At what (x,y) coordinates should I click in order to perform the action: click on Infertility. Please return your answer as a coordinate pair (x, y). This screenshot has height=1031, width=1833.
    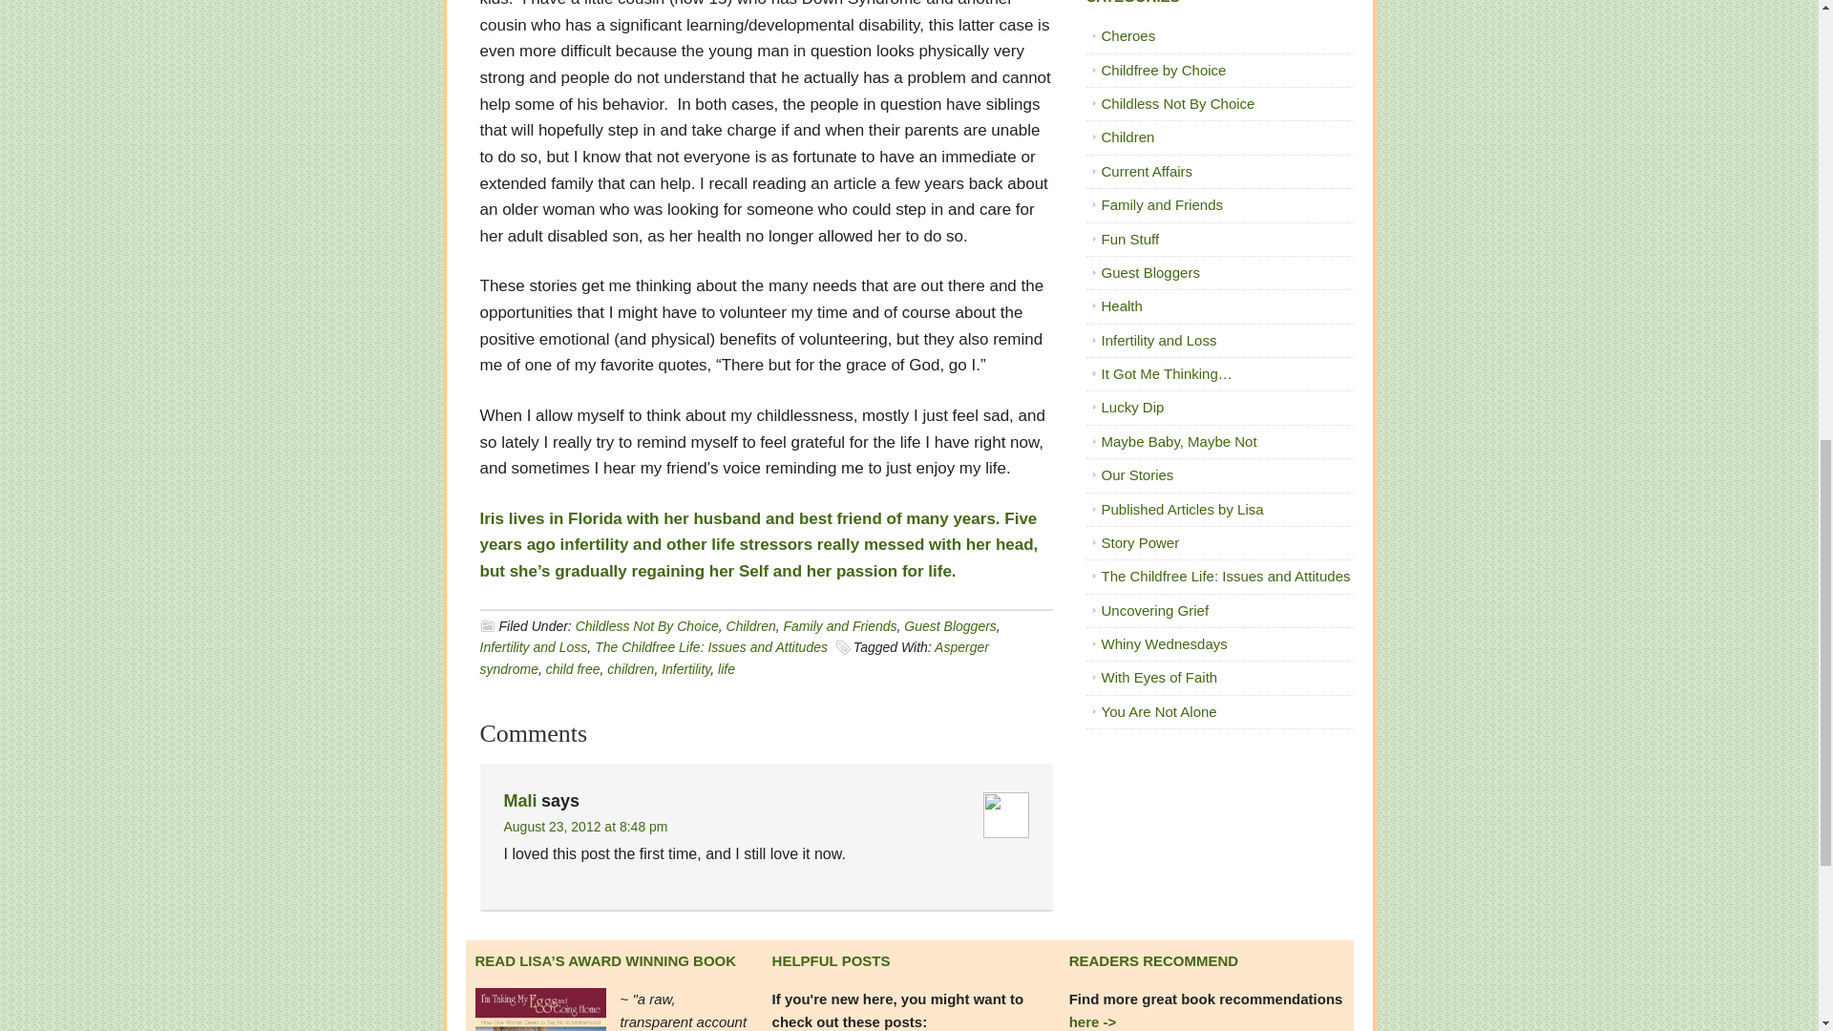
    Looking at the image, I should click on (685, 668).